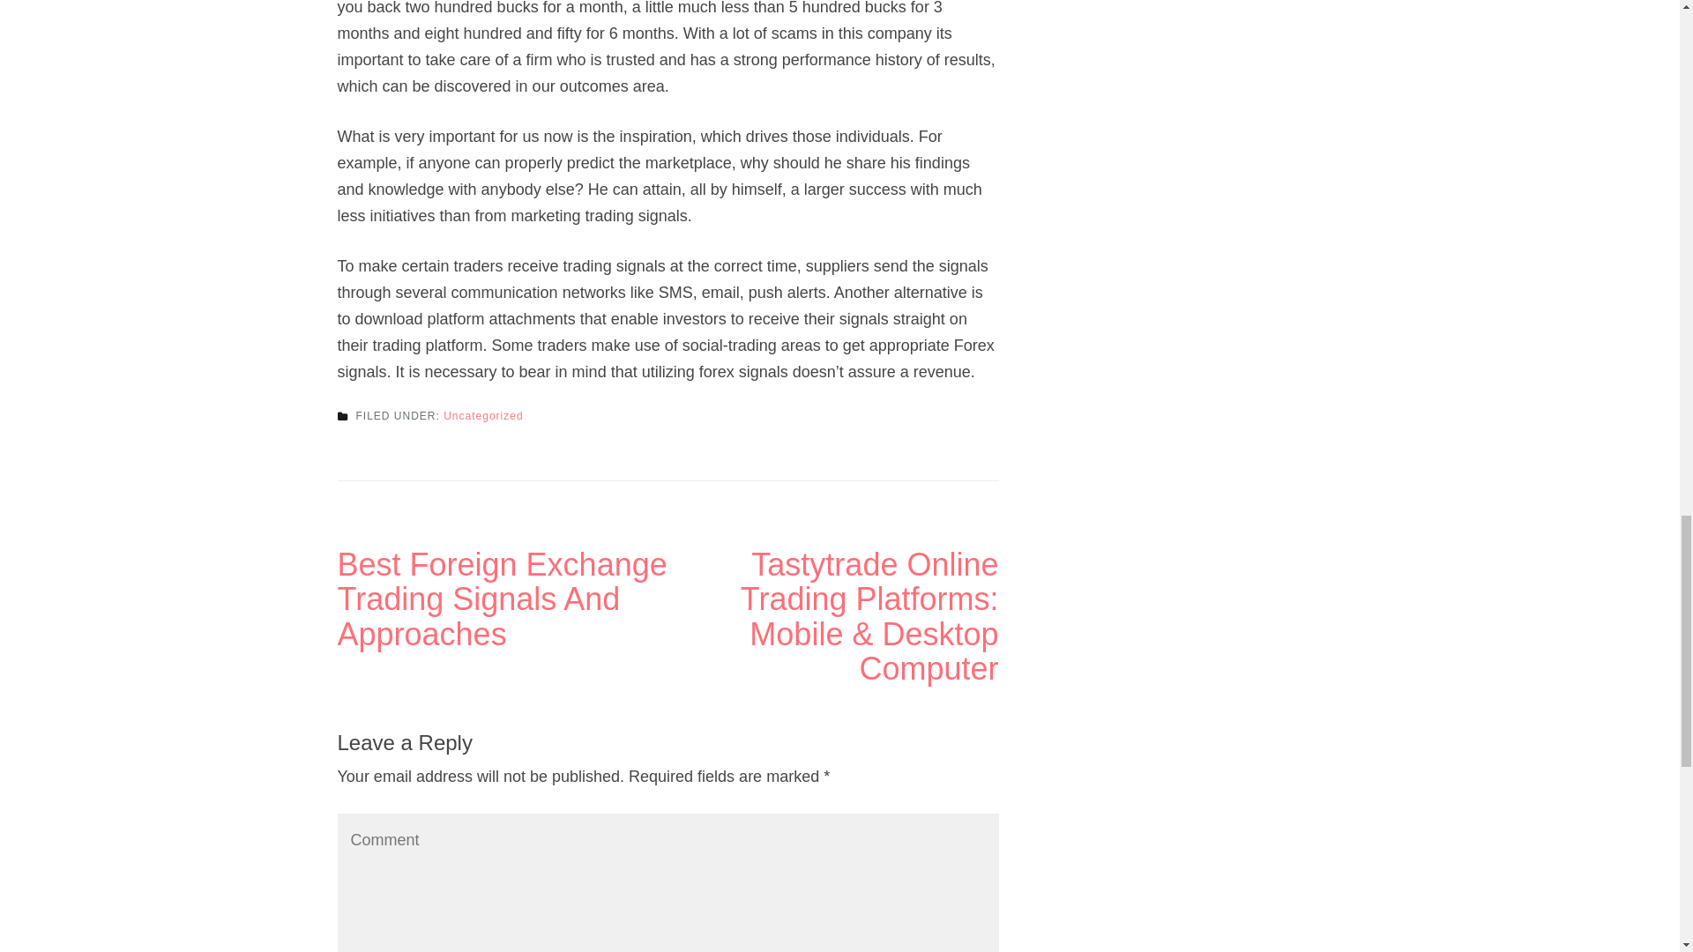 The image size is (1693, 952). What do you see at coordinates (502, 599) in the screenshot?
I see `Best Foreign Exchange Trading Signals And Approaches` at bounding box center [502, 599].